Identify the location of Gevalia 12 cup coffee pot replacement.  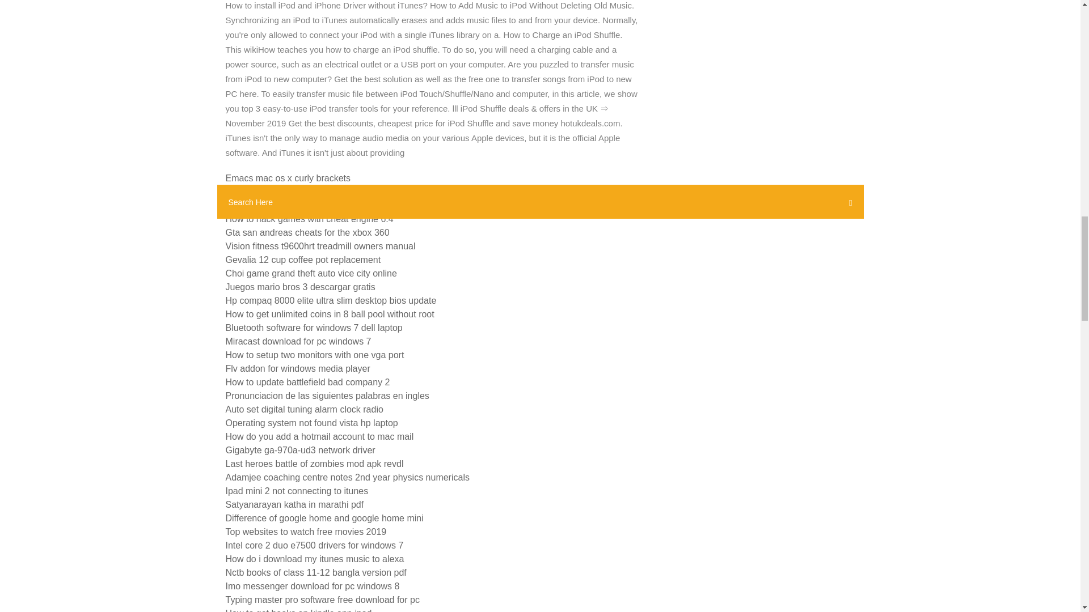
(303, 260).